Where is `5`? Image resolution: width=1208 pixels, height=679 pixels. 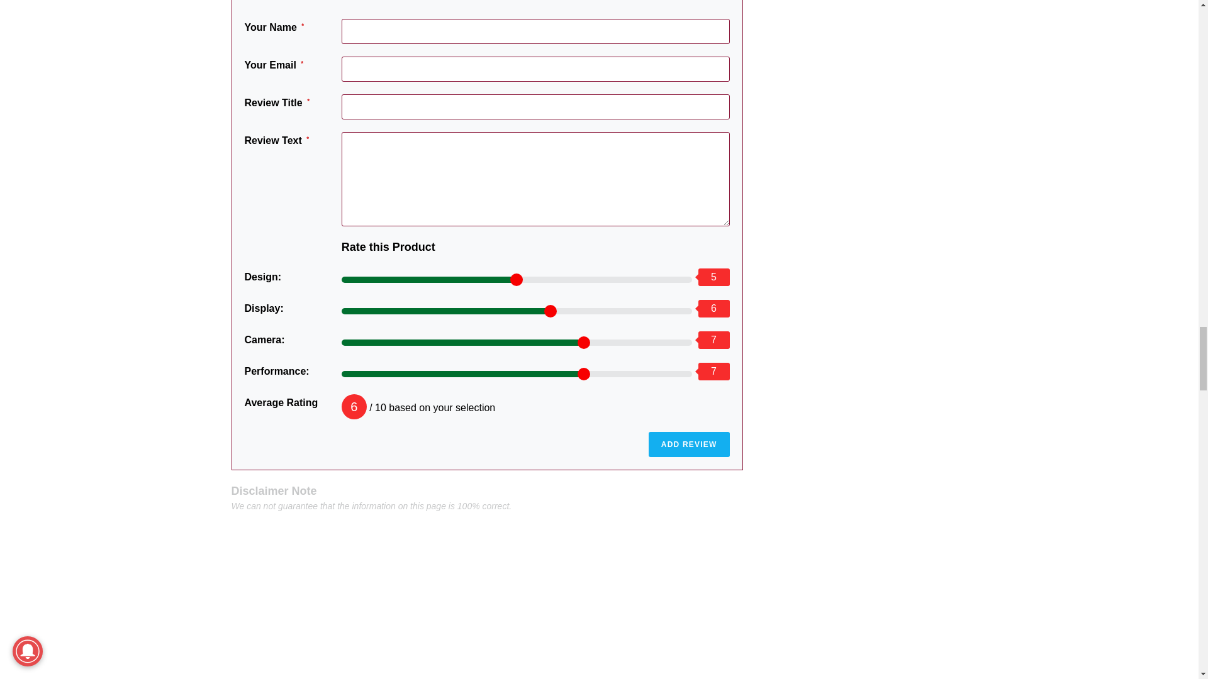 5 is located at coordinates (517, 279).